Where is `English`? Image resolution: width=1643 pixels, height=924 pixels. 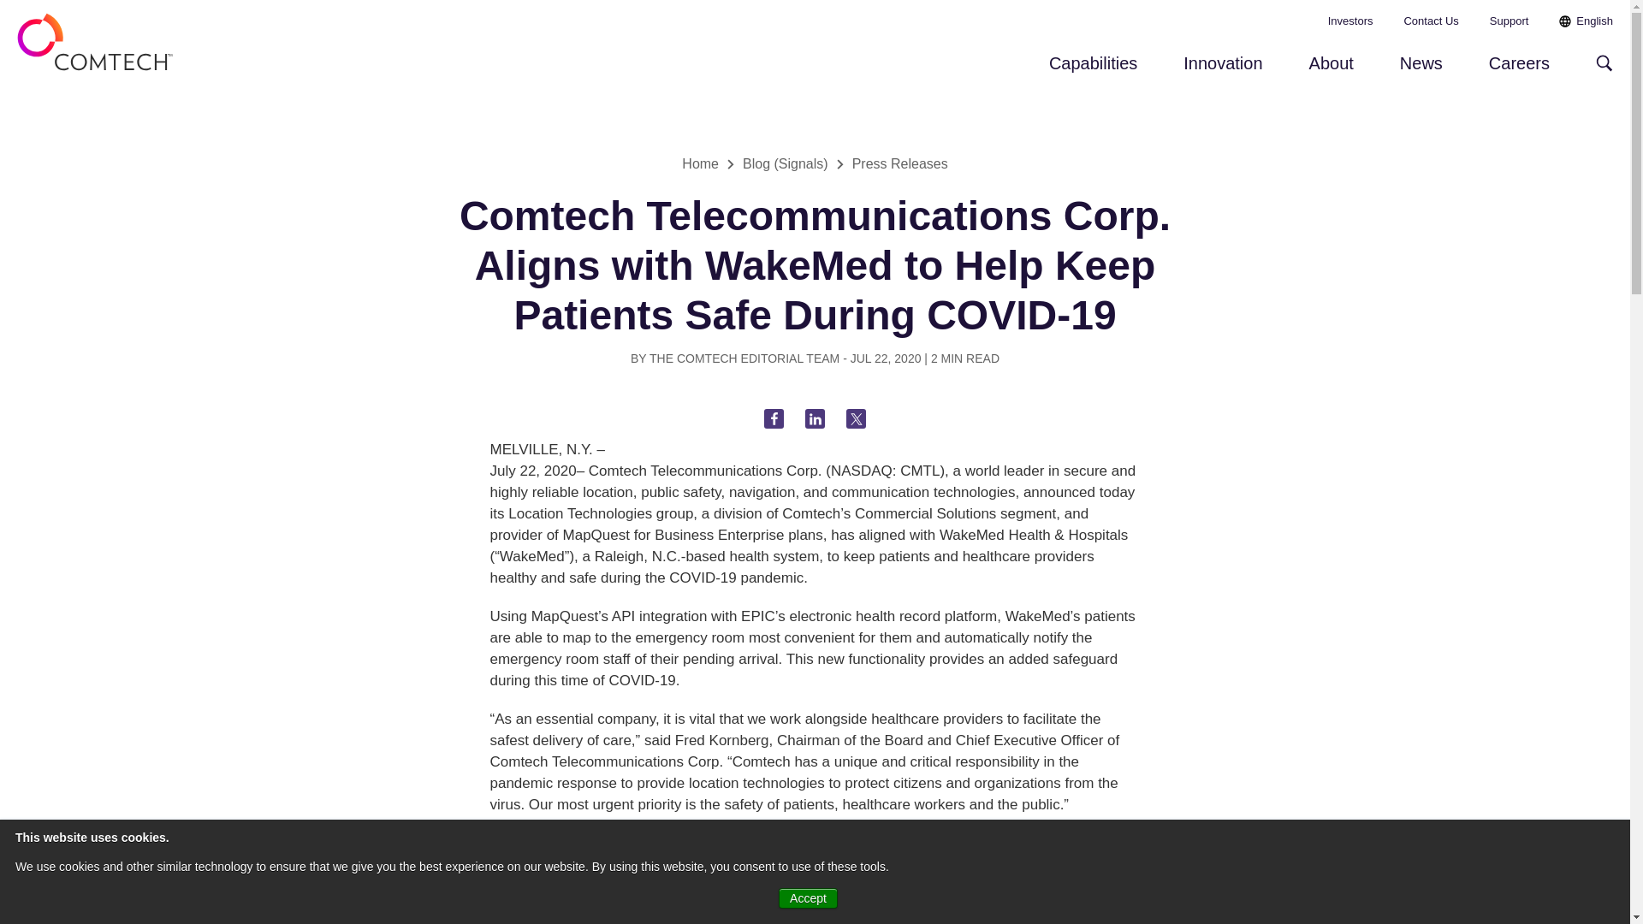 English is located at coordinates (1587, 21).